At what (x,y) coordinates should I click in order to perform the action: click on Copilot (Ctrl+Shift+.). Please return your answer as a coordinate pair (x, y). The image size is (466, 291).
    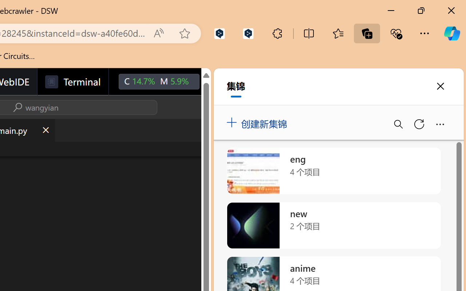
    Looking at the image, I should click on (452, 33).